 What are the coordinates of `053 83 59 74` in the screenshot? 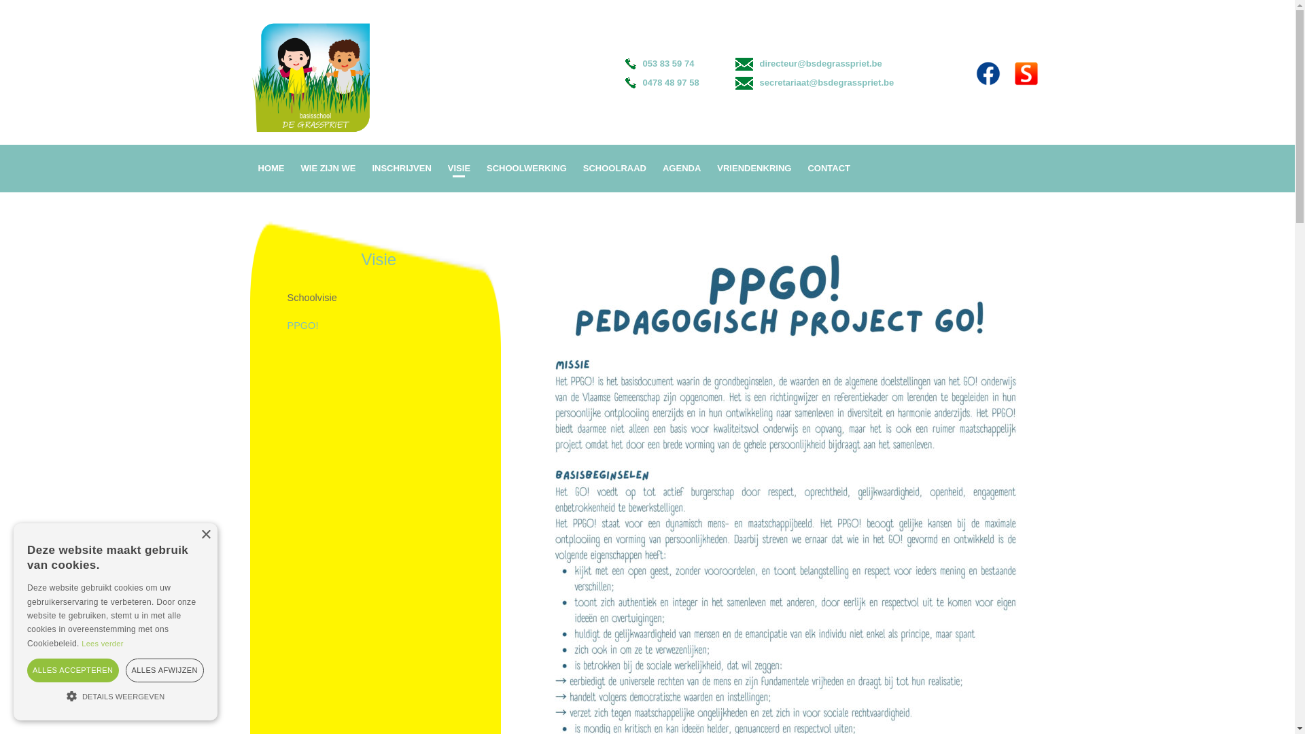 It's located at (670, 64).